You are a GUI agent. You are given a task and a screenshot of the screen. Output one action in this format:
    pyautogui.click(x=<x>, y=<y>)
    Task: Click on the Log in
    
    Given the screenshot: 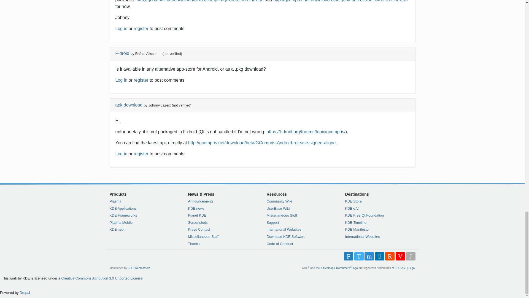 What is the action you would take?
    pyautogui.click(x=121, y=29)
    